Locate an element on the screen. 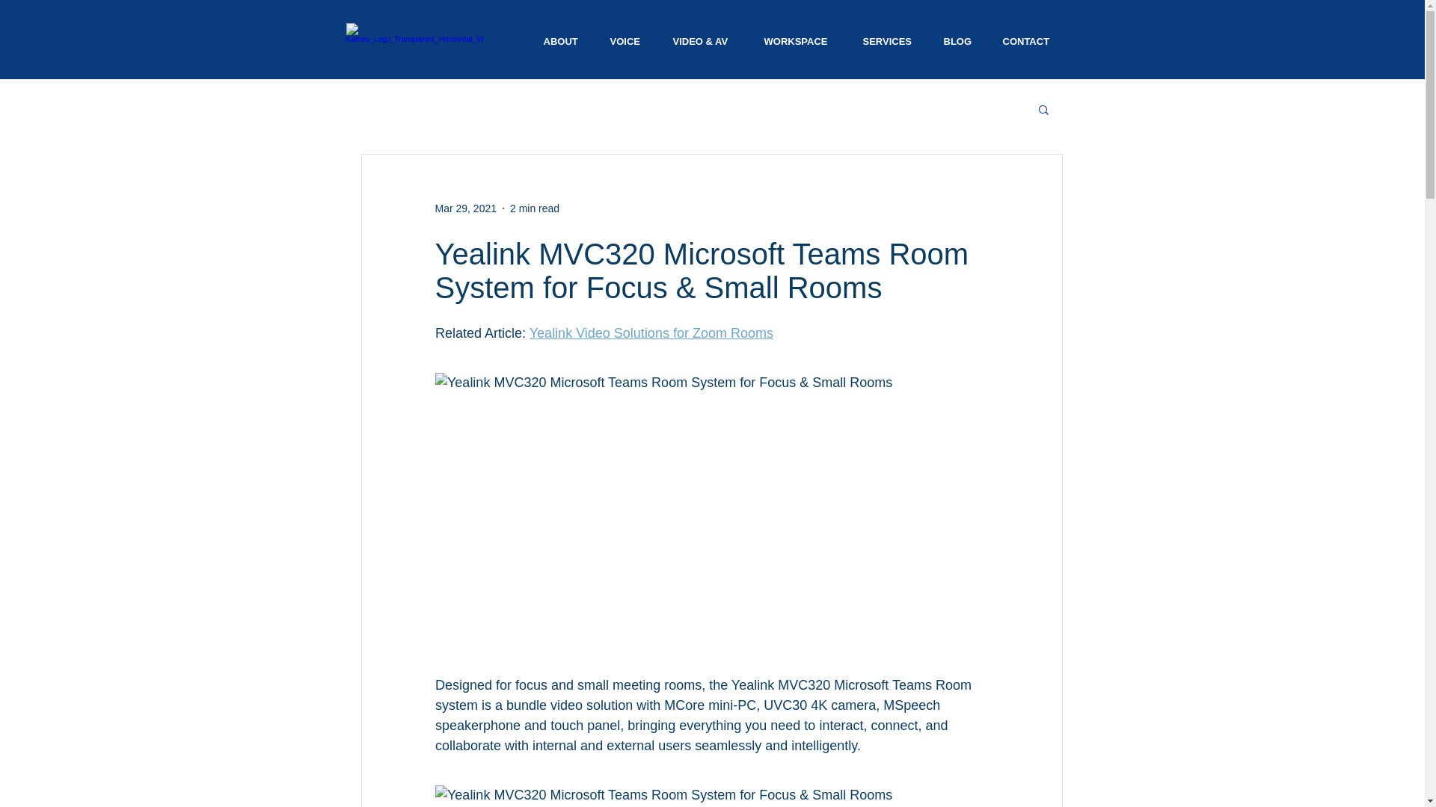 This screenshot has width=1436, height=807. BLOG is located at coordinates (958, 41).